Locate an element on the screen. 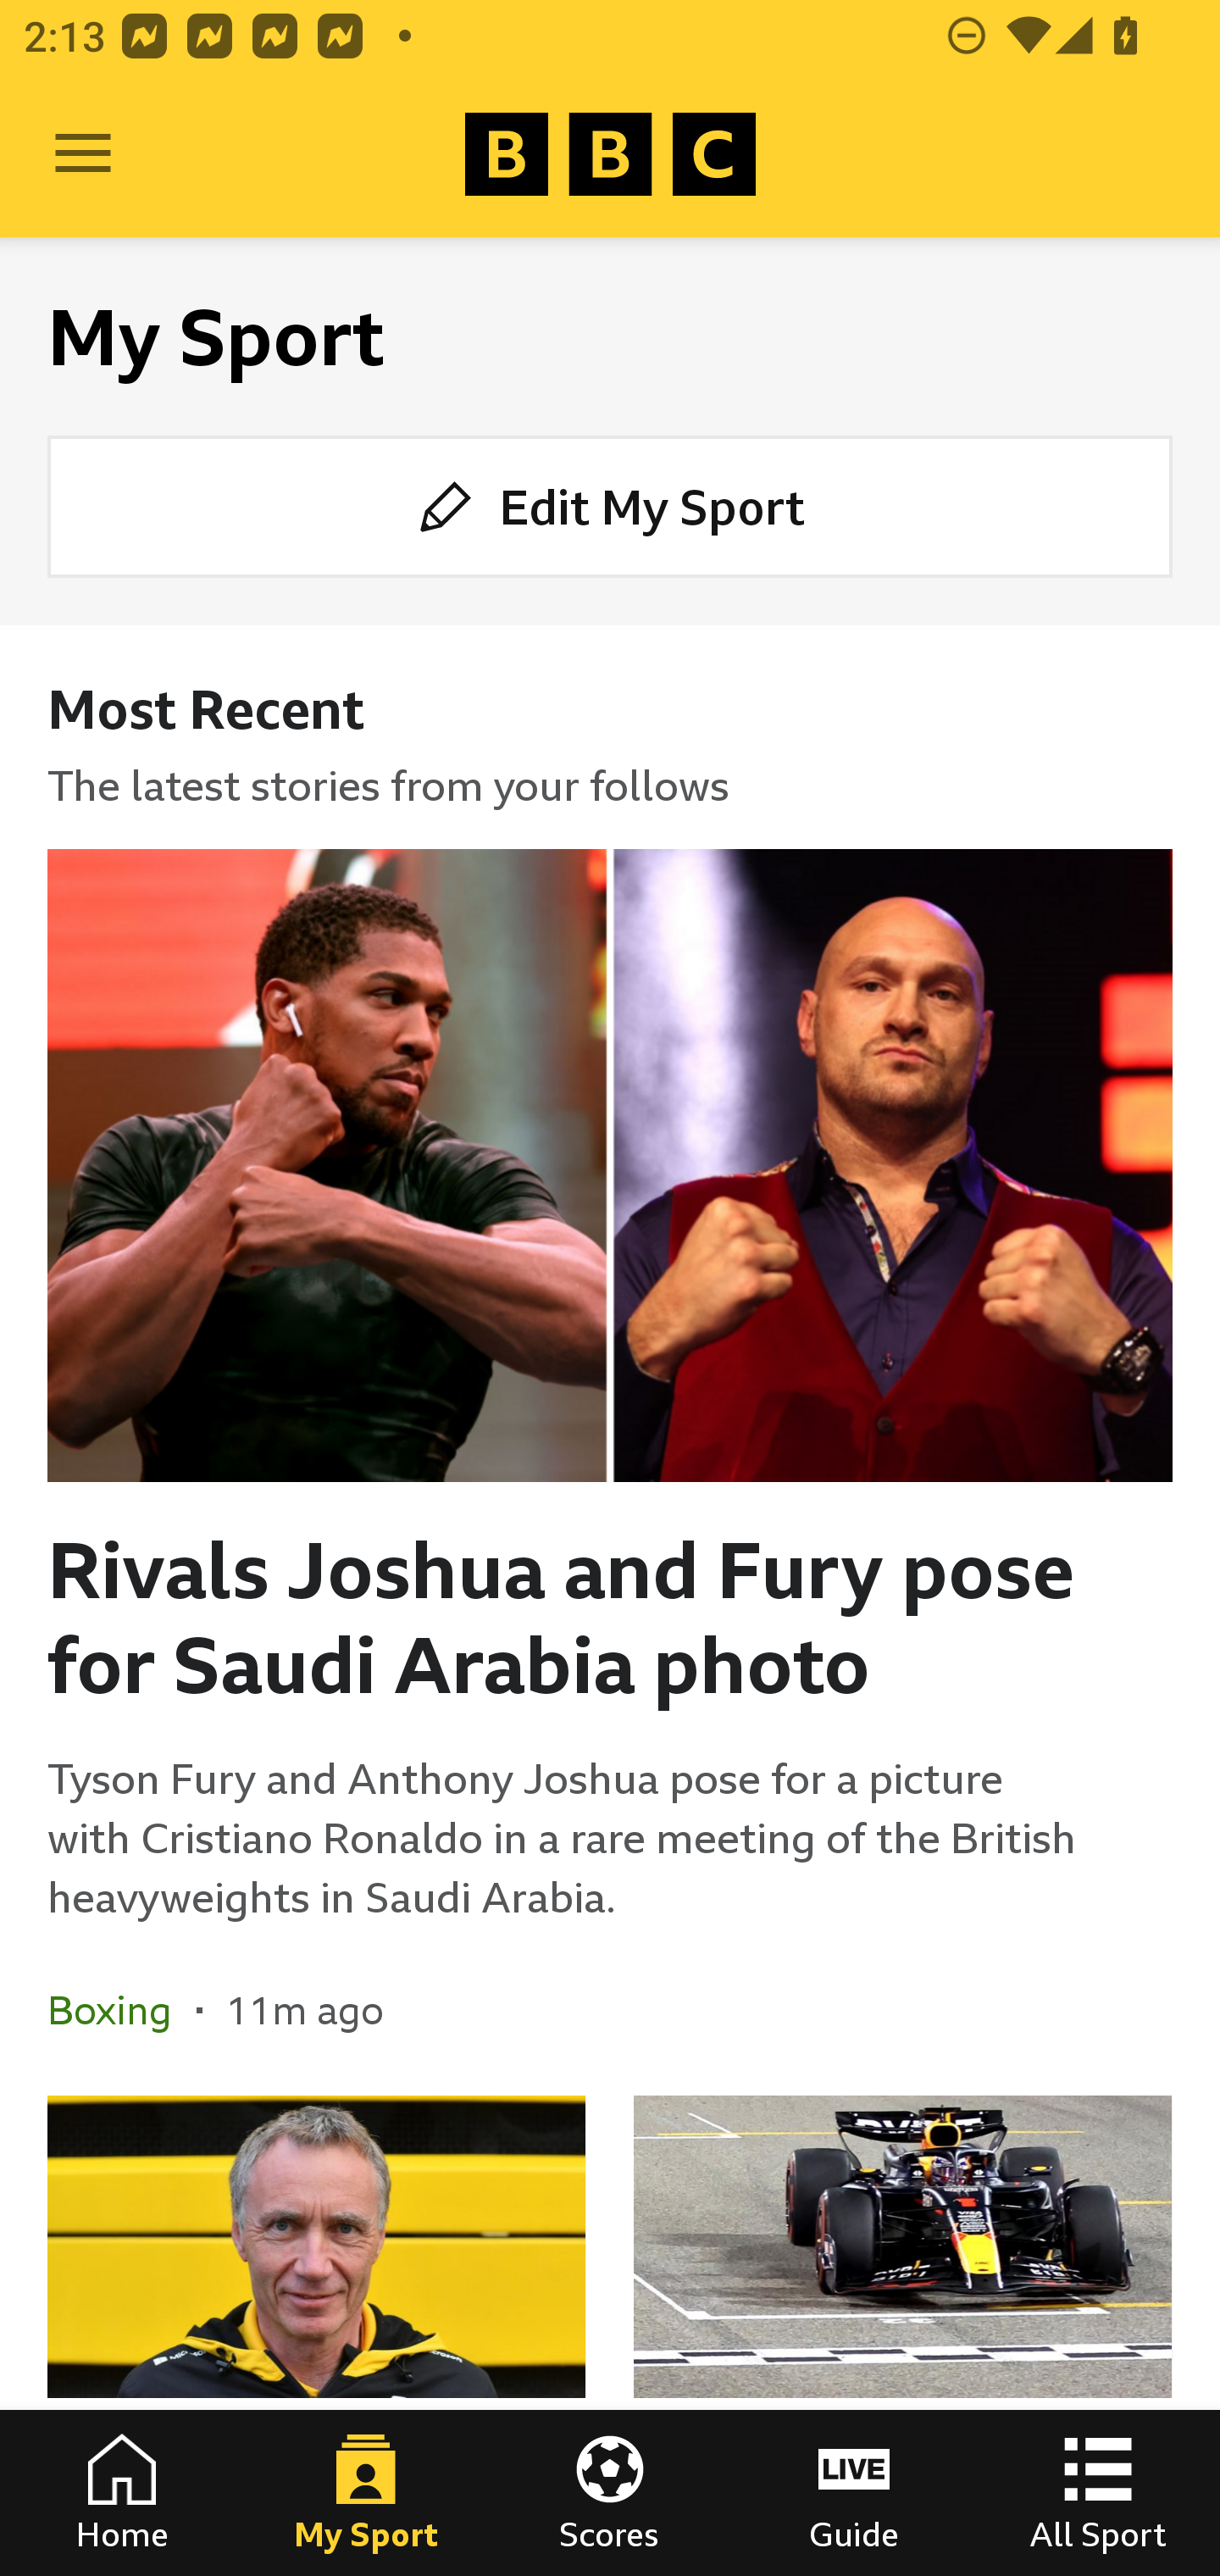  Open Menu is located at coordinates (83, 154).